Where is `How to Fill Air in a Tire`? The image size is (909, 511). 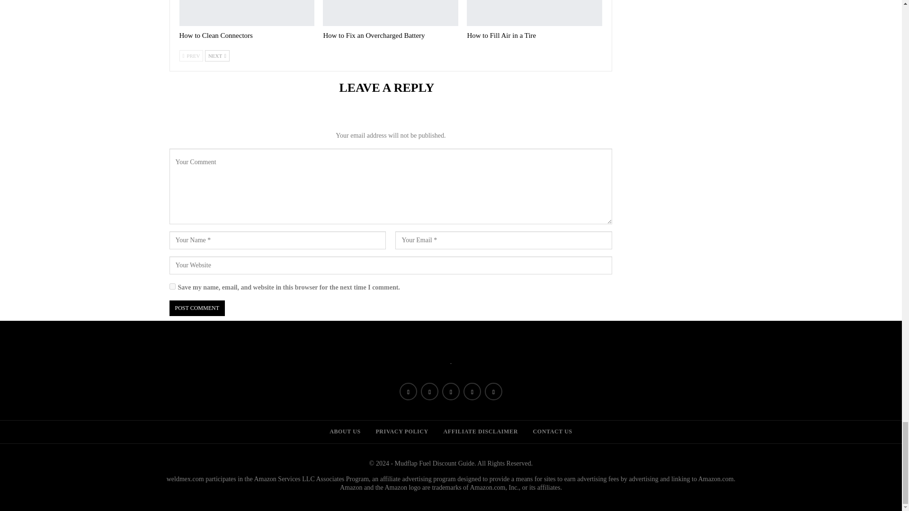
How to Fill Air in a Tire is located at coordinates (501, 35).